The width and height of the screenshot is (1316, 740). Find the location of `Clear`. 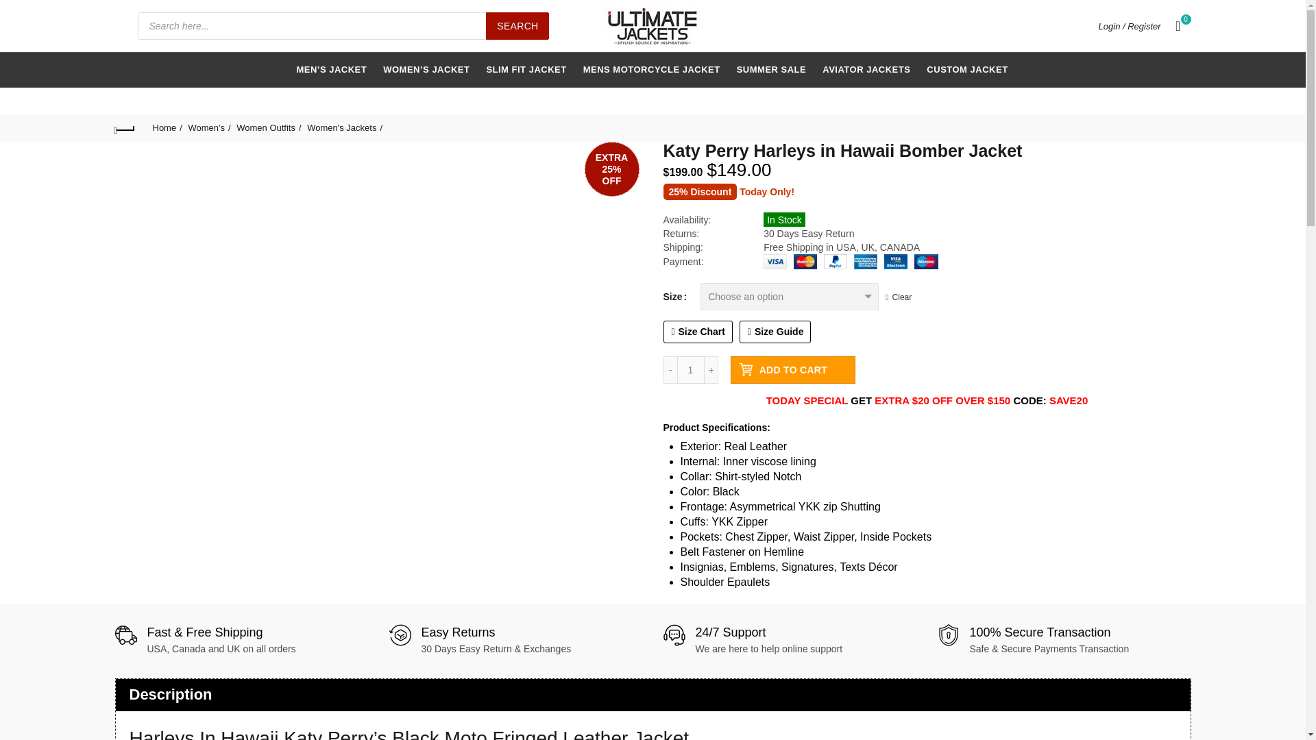

Clear is located at coordinates (899, 297).